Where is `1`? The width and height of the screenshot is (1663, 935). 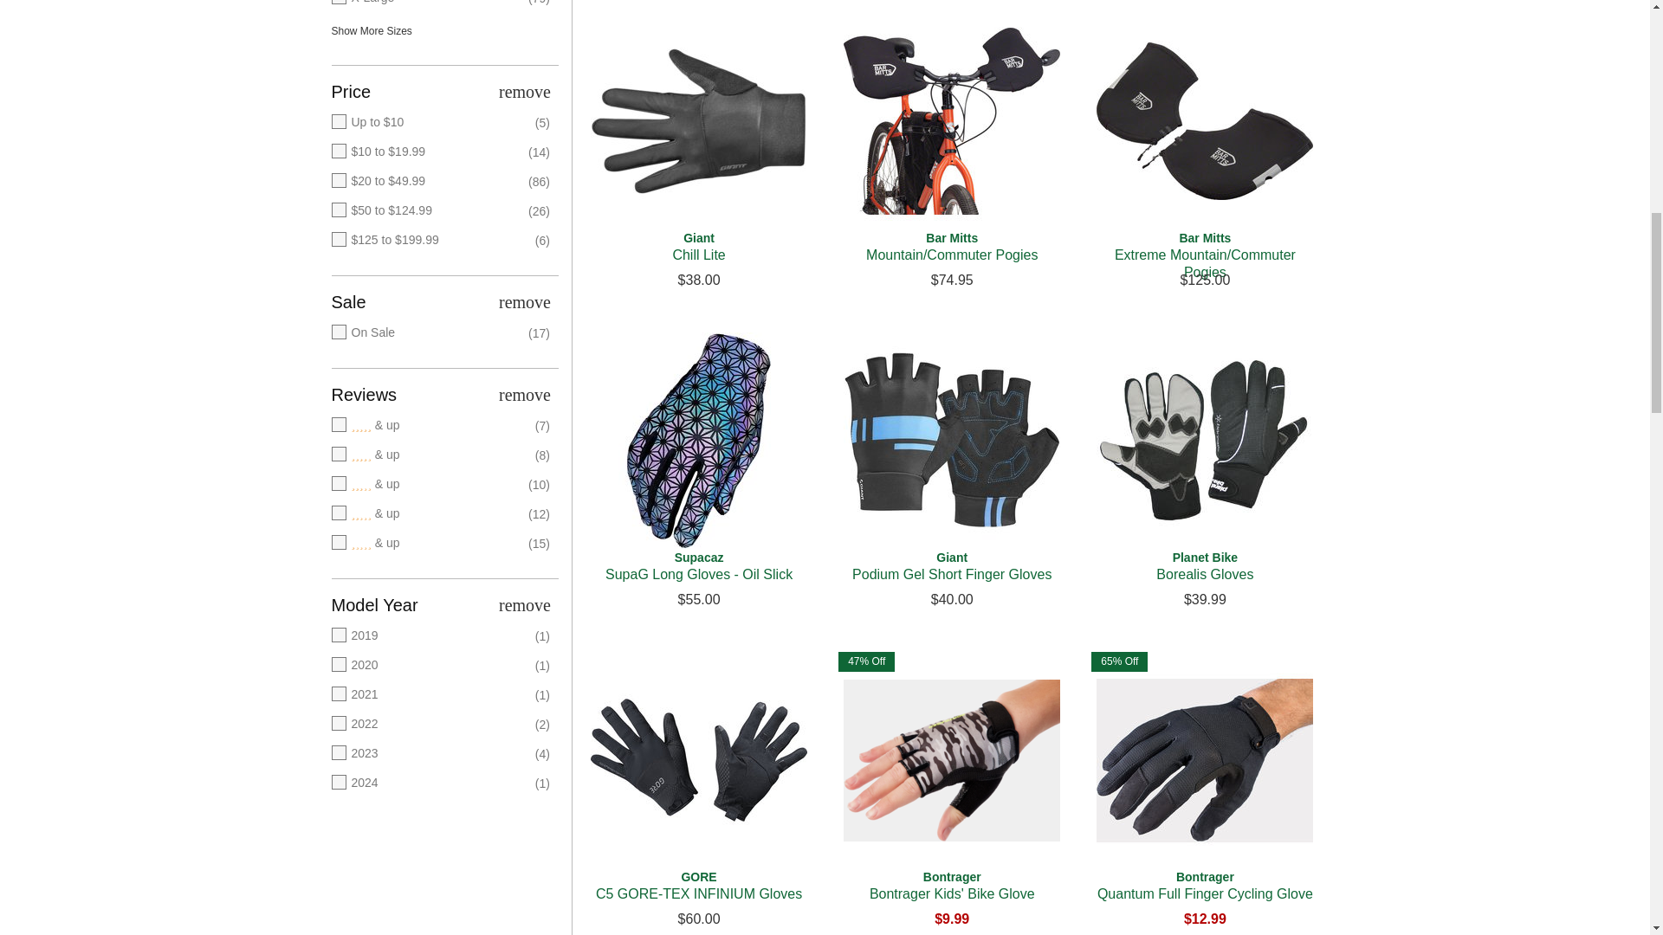 1 is located at coordinates (429, 544).